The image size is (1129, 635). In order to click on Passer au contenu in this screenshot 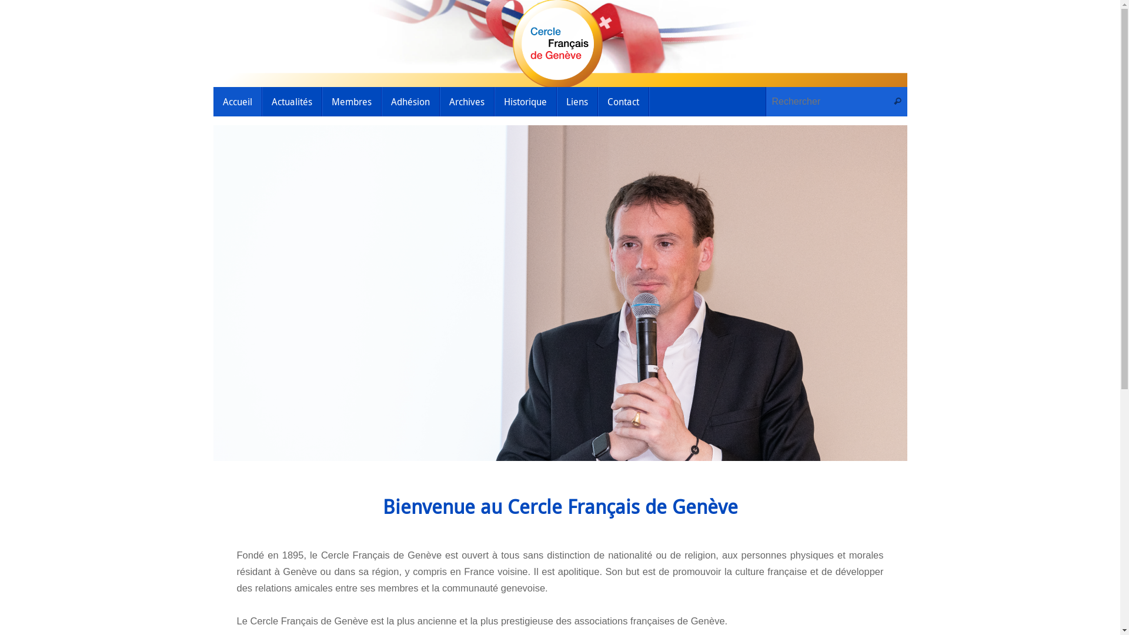, I will do `click(213, 105)`.